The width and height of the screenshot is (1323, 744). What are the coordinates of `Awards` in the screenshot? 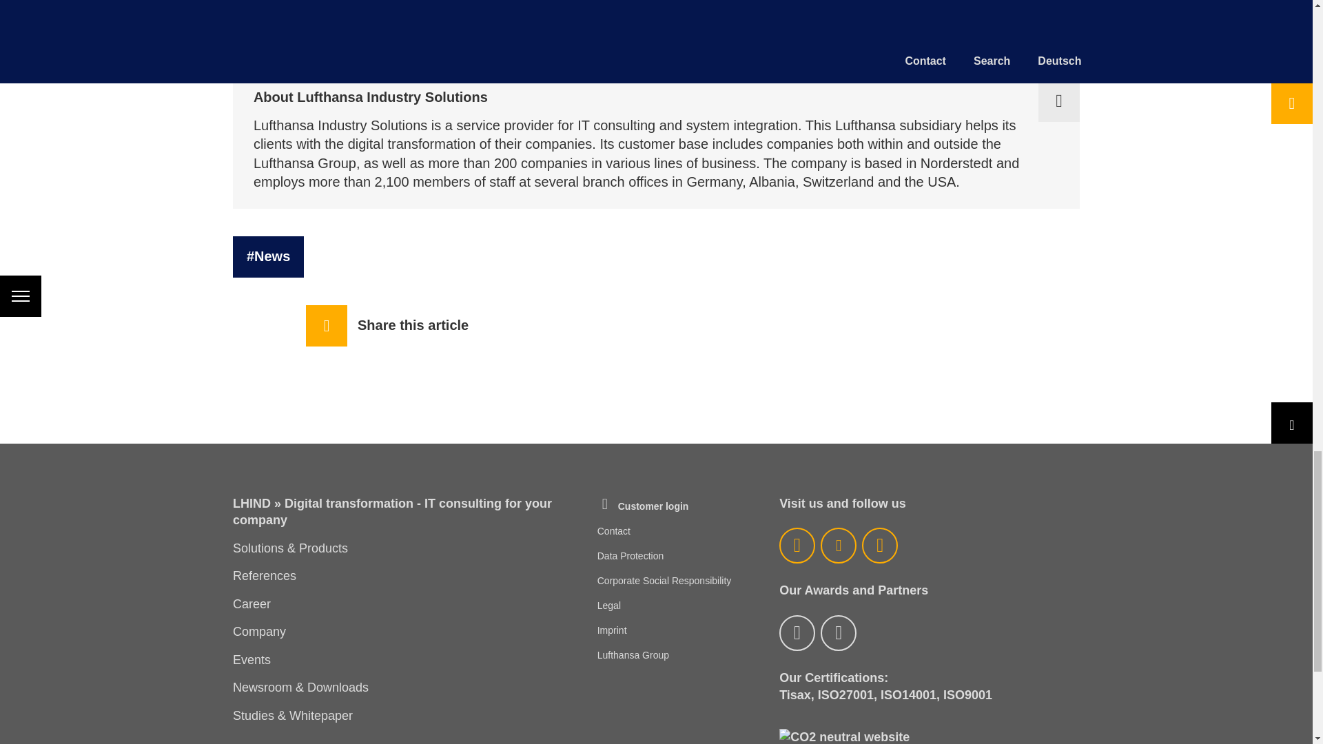 It's located at (259, 632).